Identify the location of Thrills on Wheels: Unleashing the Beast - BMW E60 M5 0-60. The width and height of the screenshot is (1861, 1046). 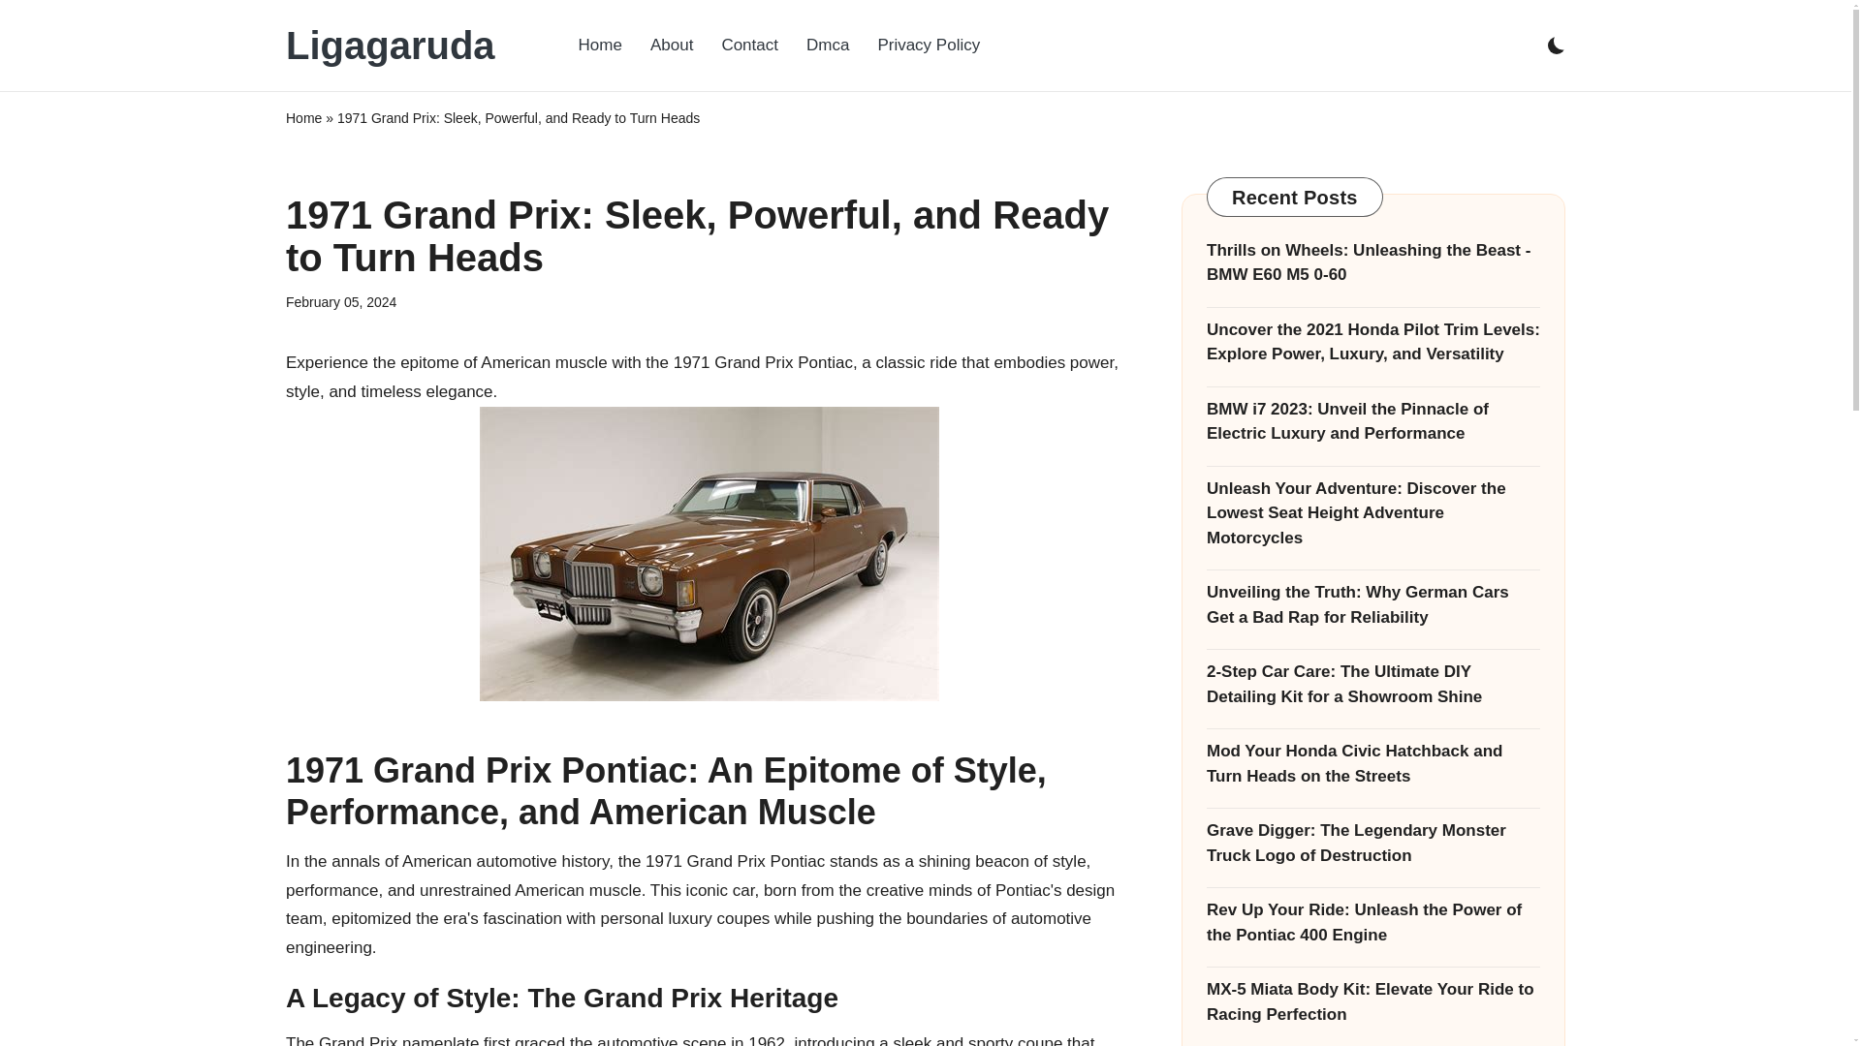
(1372, 263).